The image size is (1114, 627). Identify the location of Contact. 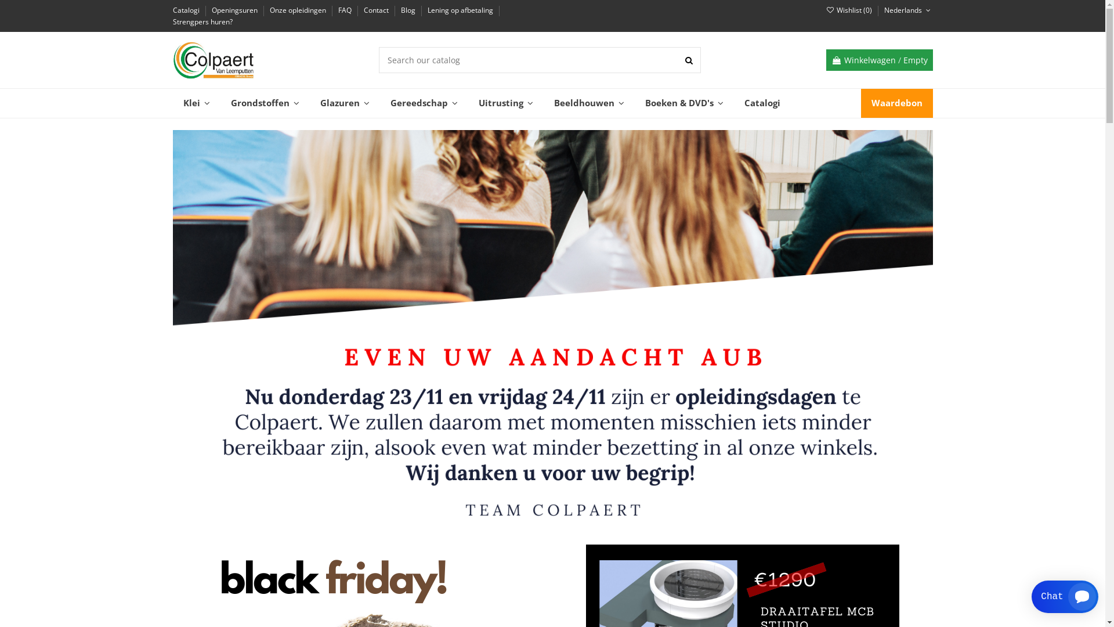
(377, 10).